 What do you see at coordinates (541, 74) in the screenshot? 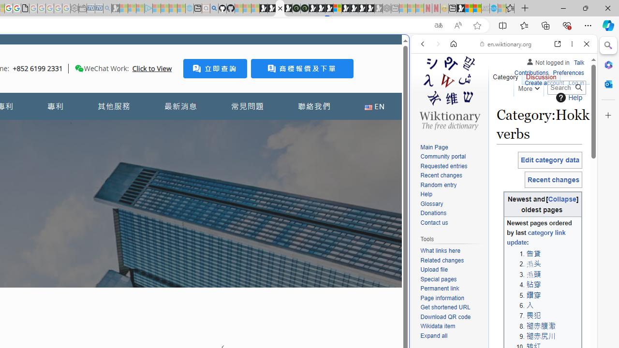
I see `Discussion` at bounding box center [541, 74].